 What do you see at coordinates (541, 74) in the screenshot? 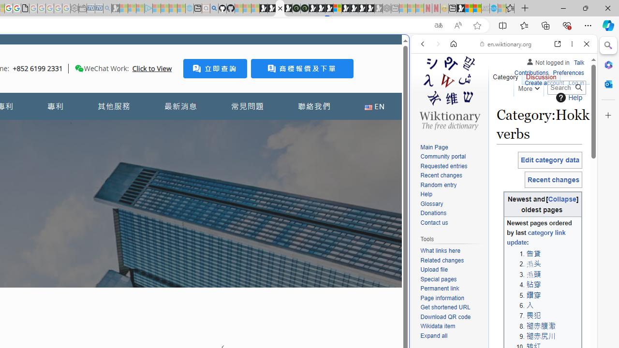
I see `Discussion` at bounding box center [541, 74].